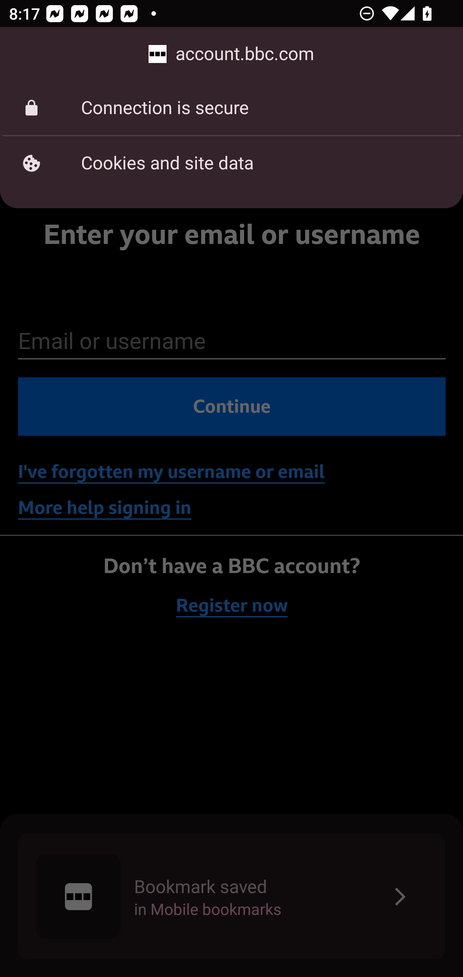 The height and width of the screenshot is (977, 463). What do you see at coordinates (232, 54) in the screenshot?
I see `account.bbc.com` at bounding box center [232, 54].